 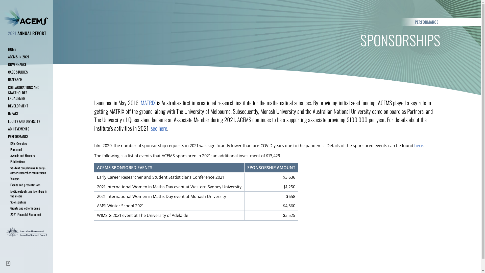 What do you see at coordinates (27, 202) in the screenshot?
I see `Sponsorships` at bounding box center [27, 202].